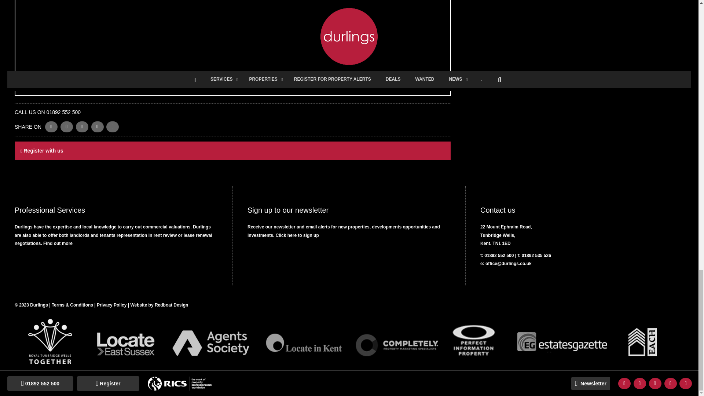  Describe the element at coordinates (51, 126) in the screenshot. I see `Tweet this!` at that location.